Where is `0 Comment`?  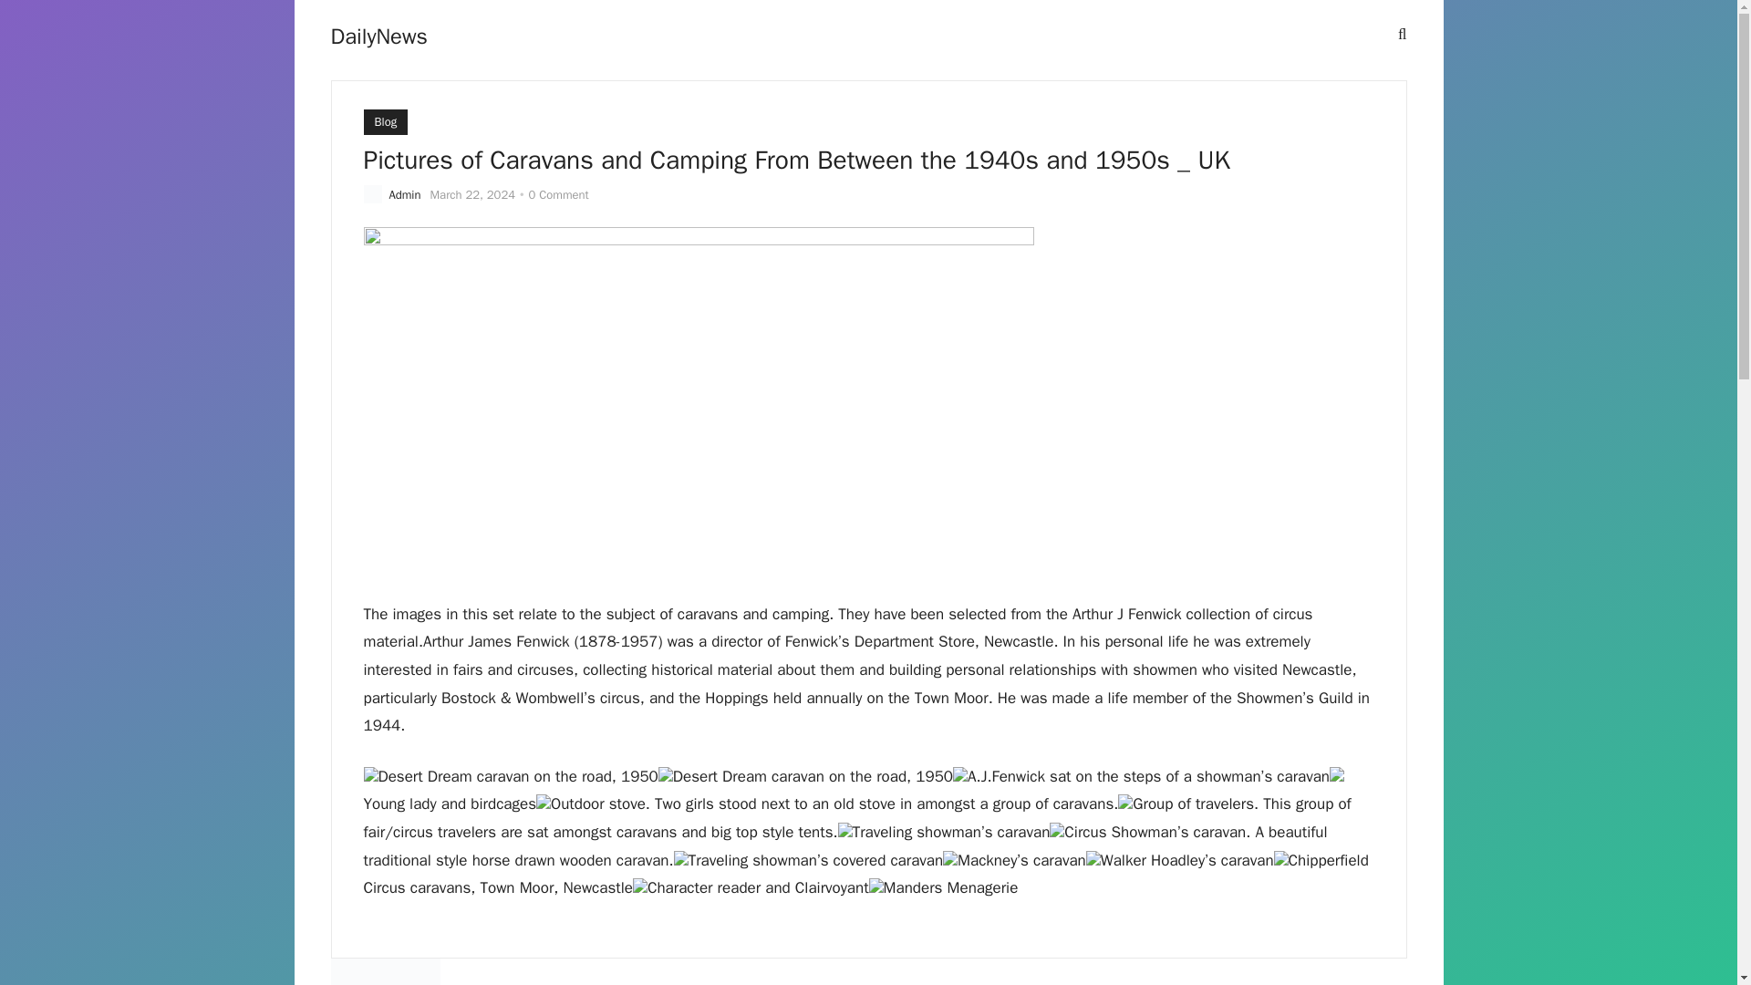
0 Comment is located at coordinates (558, 195).